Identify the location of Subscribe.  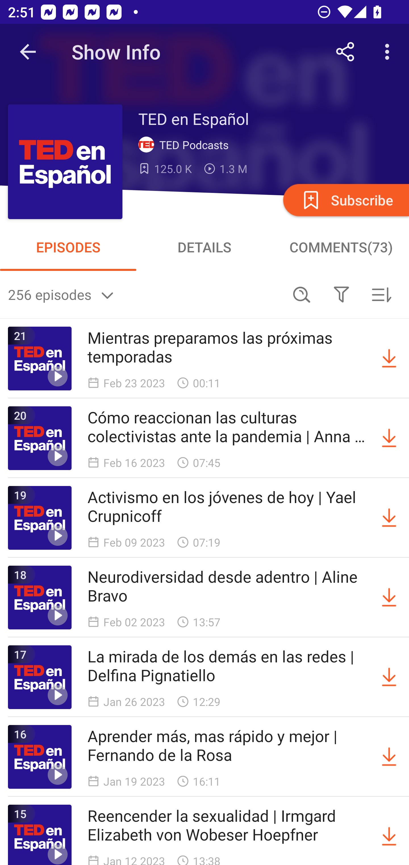
(345, 200).